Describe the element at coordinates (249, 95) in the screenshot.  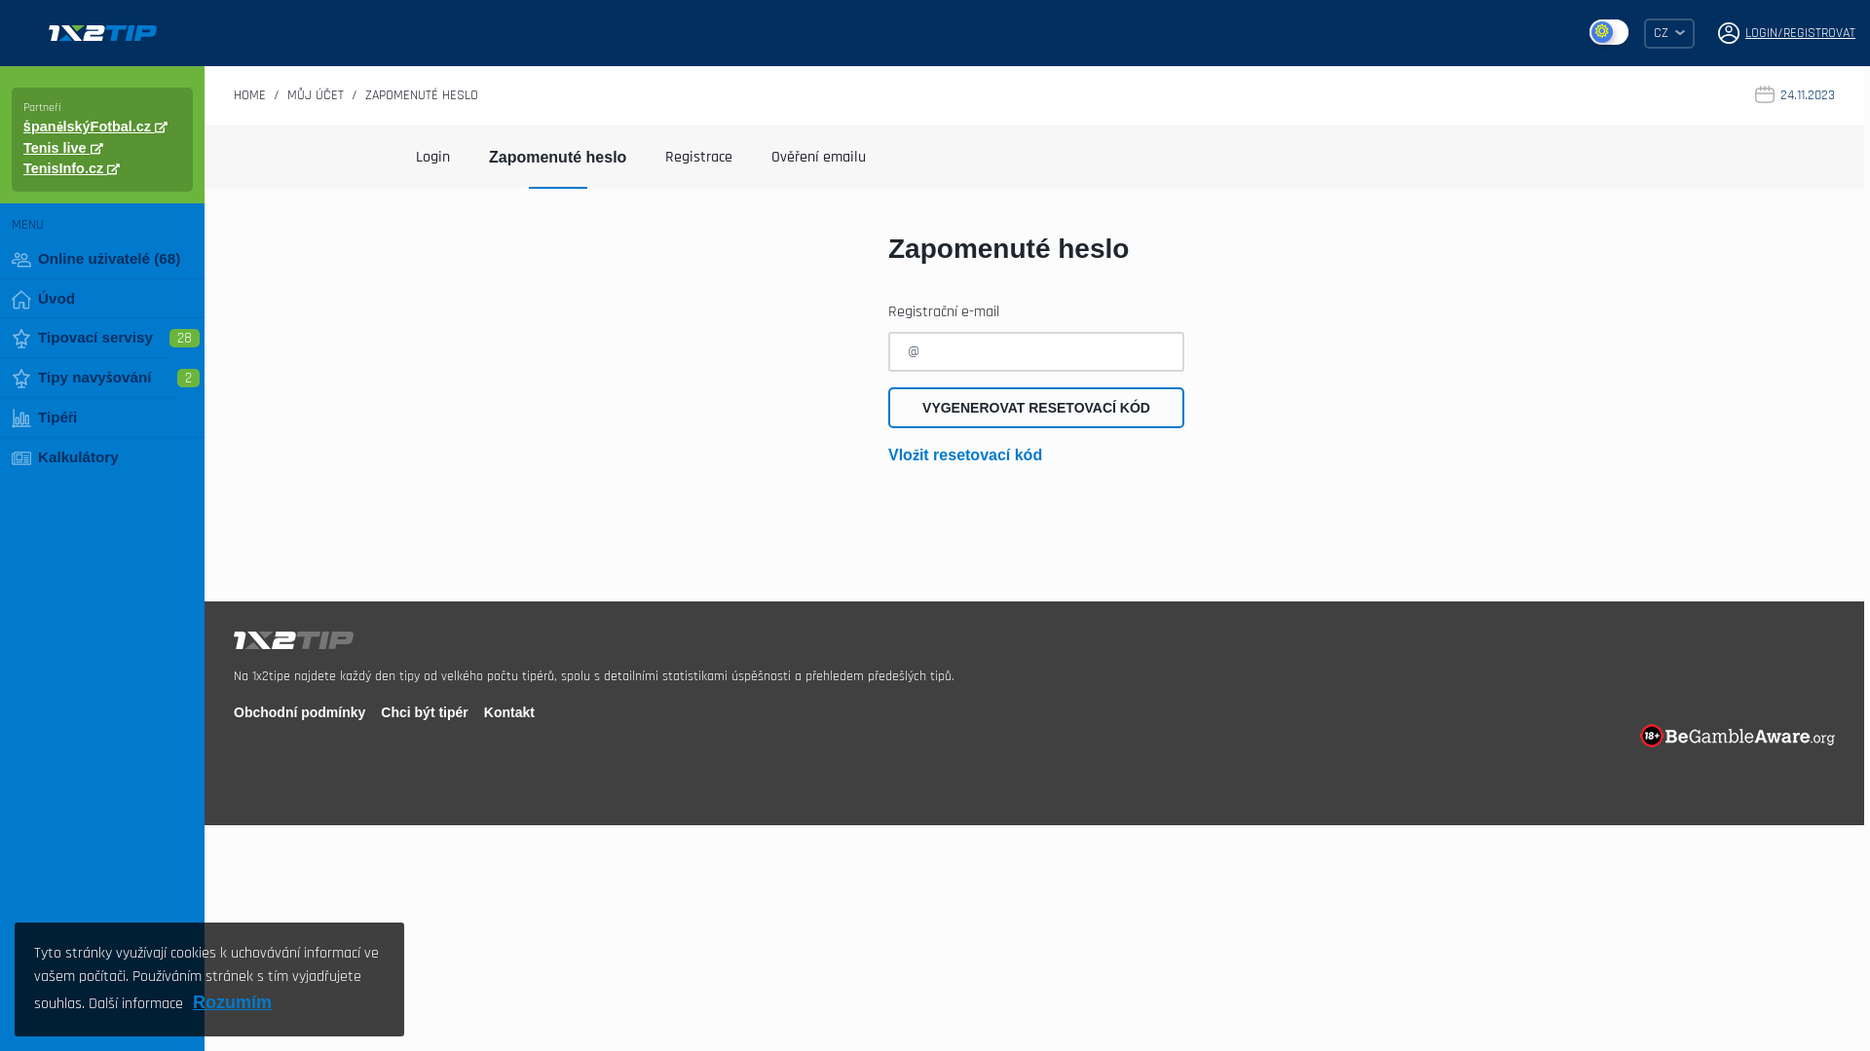
I see `HOME` at that location.